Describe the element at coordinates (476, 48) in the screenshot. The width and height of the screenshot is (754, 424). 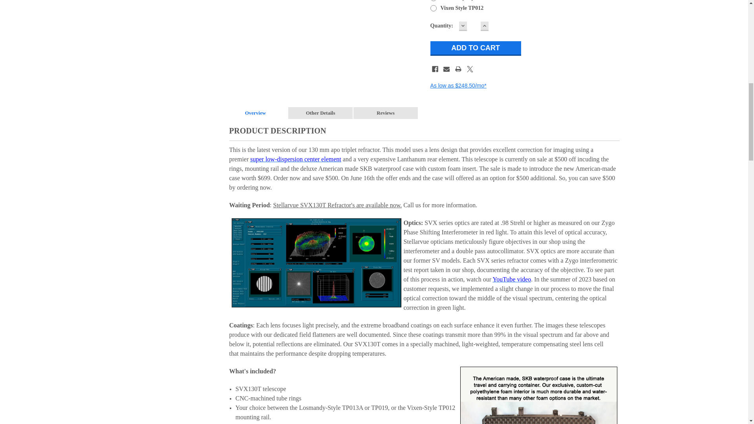
I see `Add to Cart` at that location.